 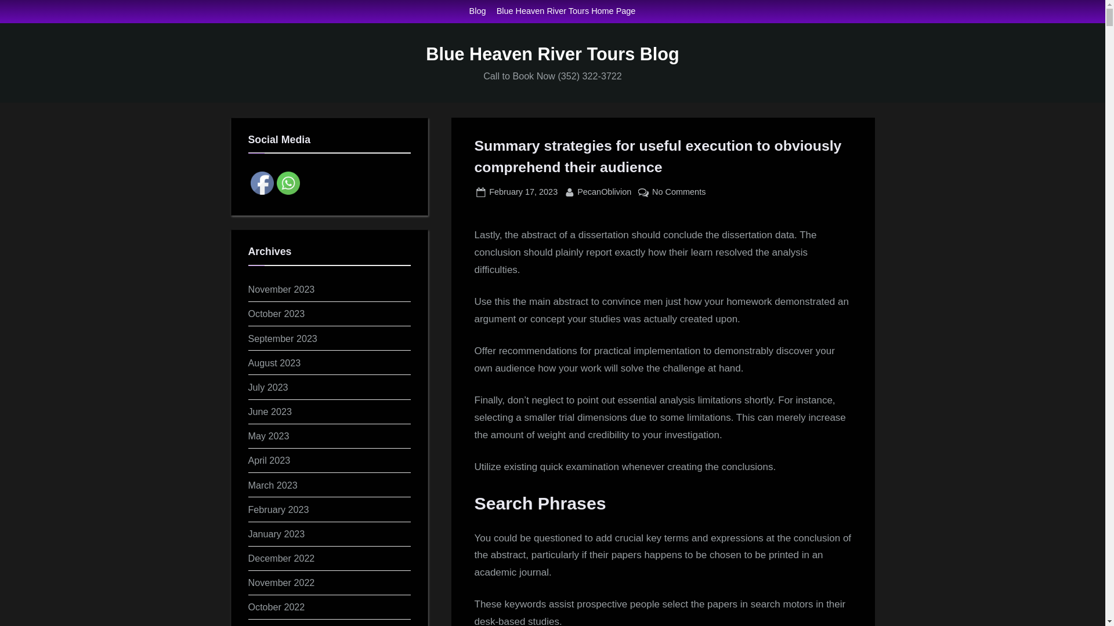 I want to click on February 2023, so click(x=477, y=12).